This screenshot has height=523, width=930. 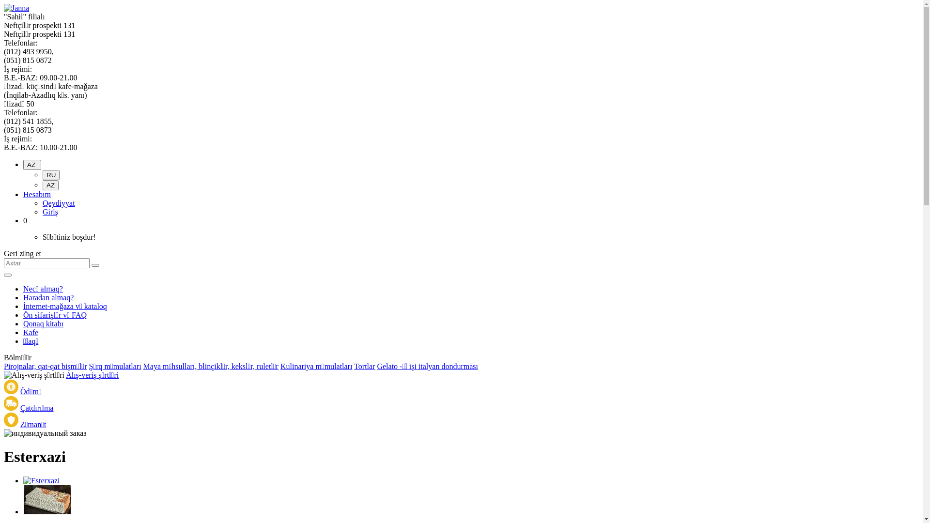 I want to click on Janna, so click(x=16, y=8).